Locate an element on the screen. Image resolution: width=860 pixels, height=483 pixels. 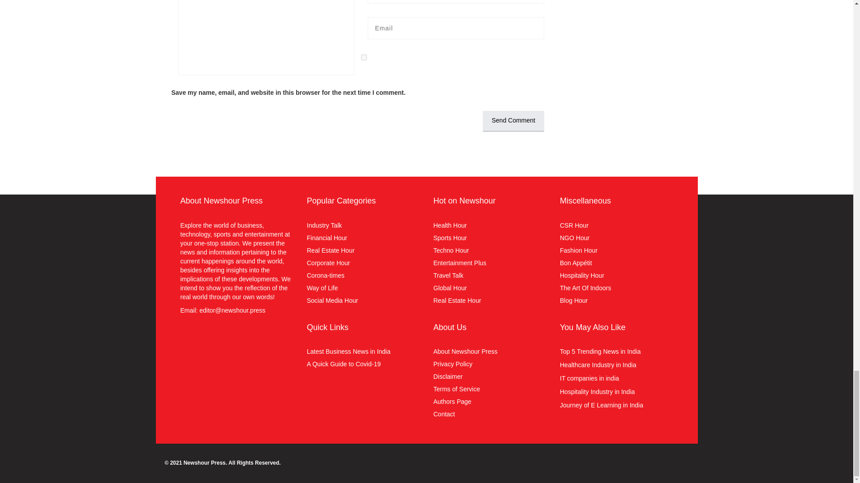
yes is located at coordinates (364, 57).